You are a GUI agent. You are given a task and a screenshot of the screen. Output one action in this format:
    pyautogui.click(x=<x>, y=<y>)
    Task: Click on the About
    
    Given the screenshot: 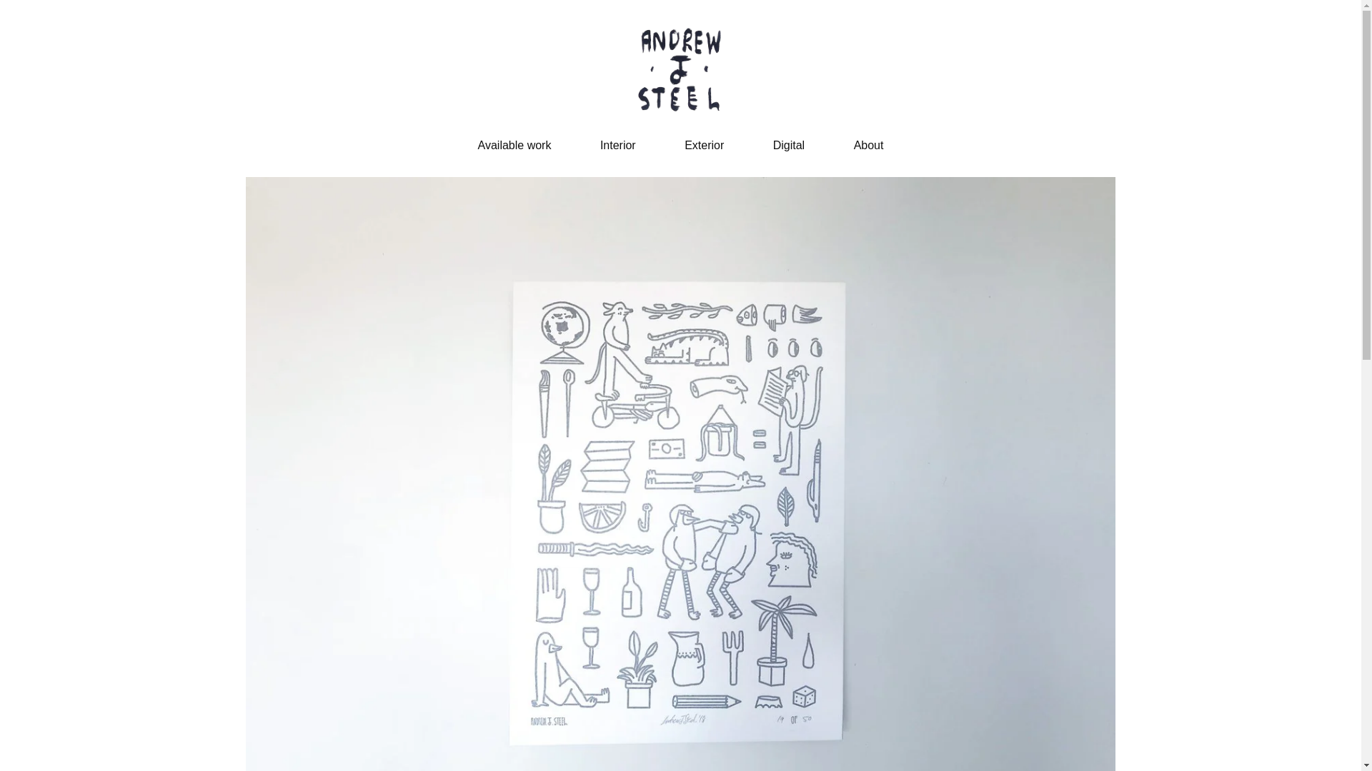 What is the action you would take?
    pyautogui.click(x=868, y=145)
    